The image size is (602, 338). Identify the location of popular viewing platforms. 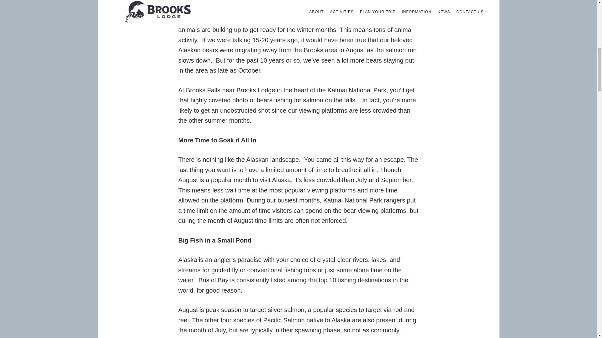
(320, 190).